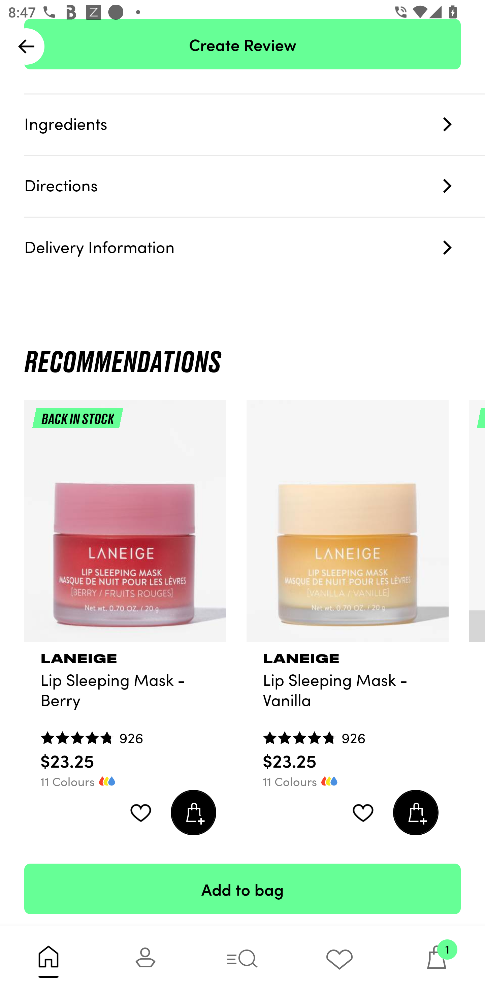 This screenshot has width=485, height=997. What do you see at coordinates (255, 187) in the screenshot?
I see `Directions ` at bounding box center [255, 187].